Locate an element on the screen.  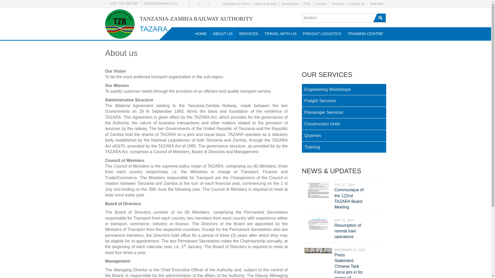
Enter the terms you wish to search for. is located at coordinates (344, 18).